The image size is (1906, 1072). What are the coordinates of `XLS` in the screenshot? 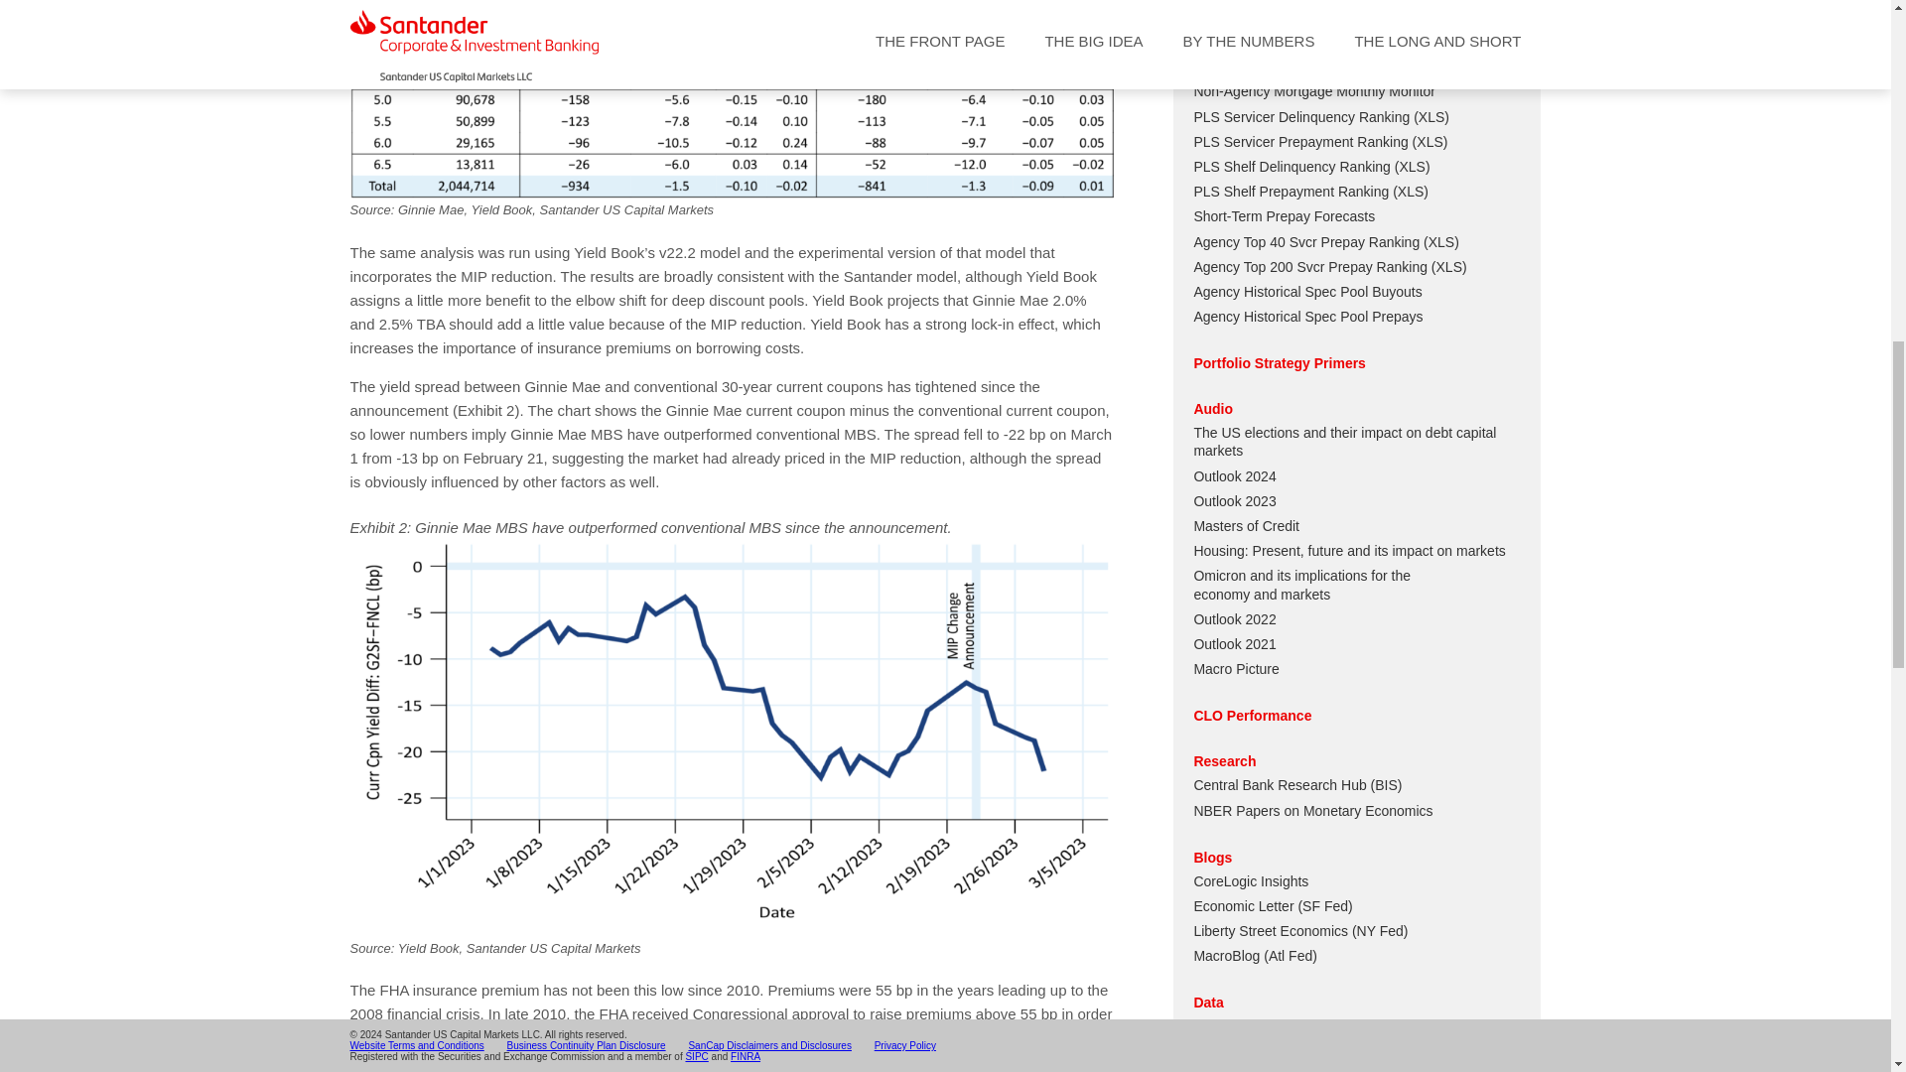 It's located at (1412, 167).